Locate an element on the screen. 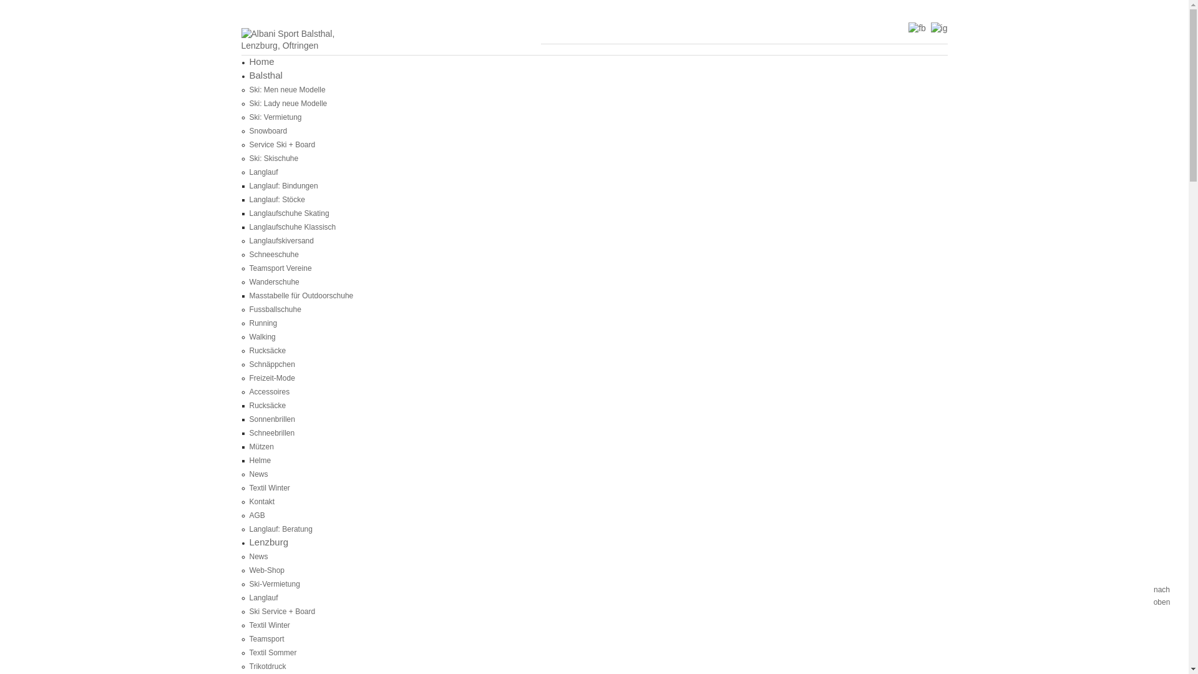 The width and height of the screenshot is (1198, 674). Running is located at coordinates (263, 323).